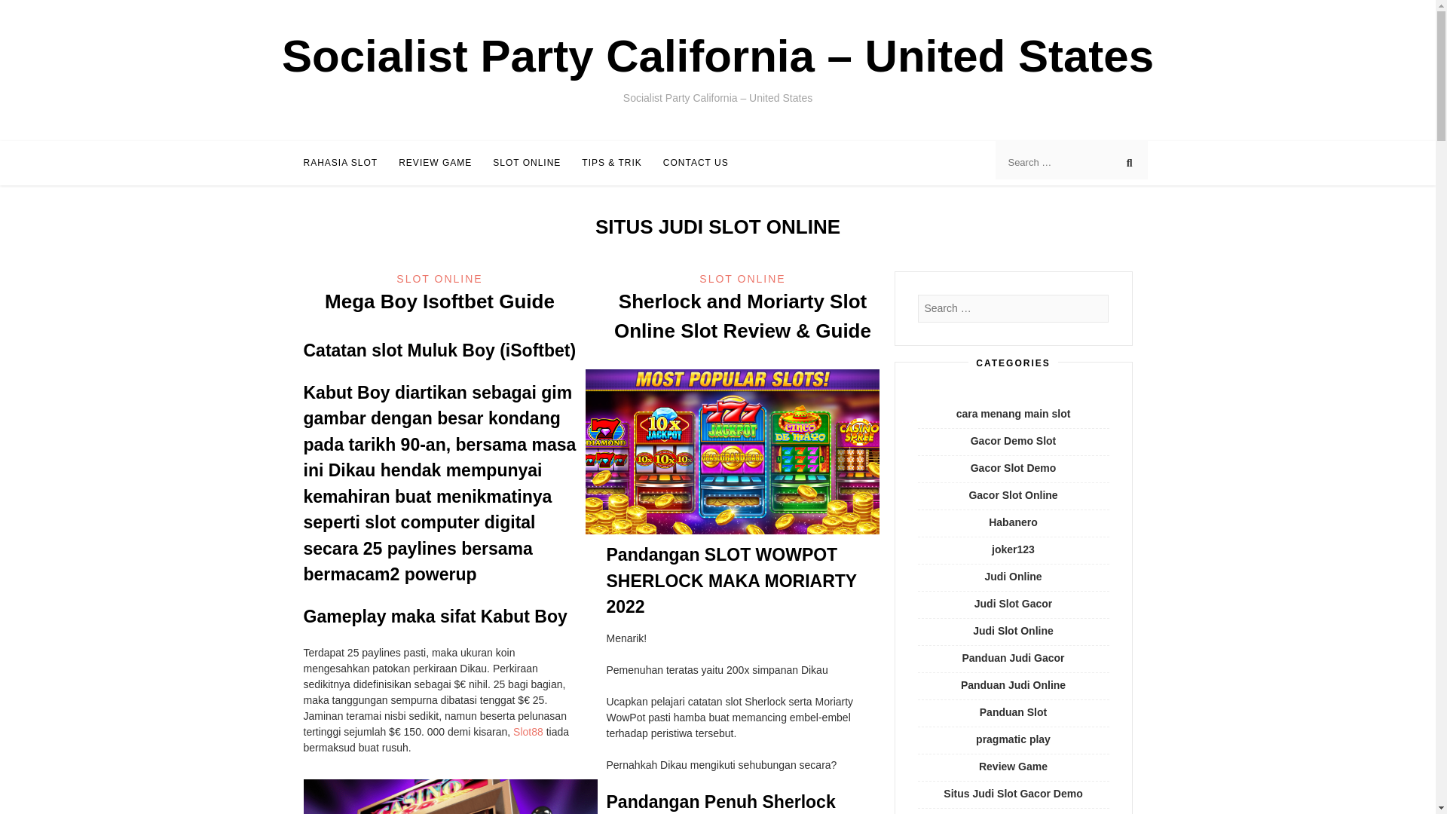 The width and height of the screenshot is (1447, 814). I want to click on Slot88, so click(528, 731).